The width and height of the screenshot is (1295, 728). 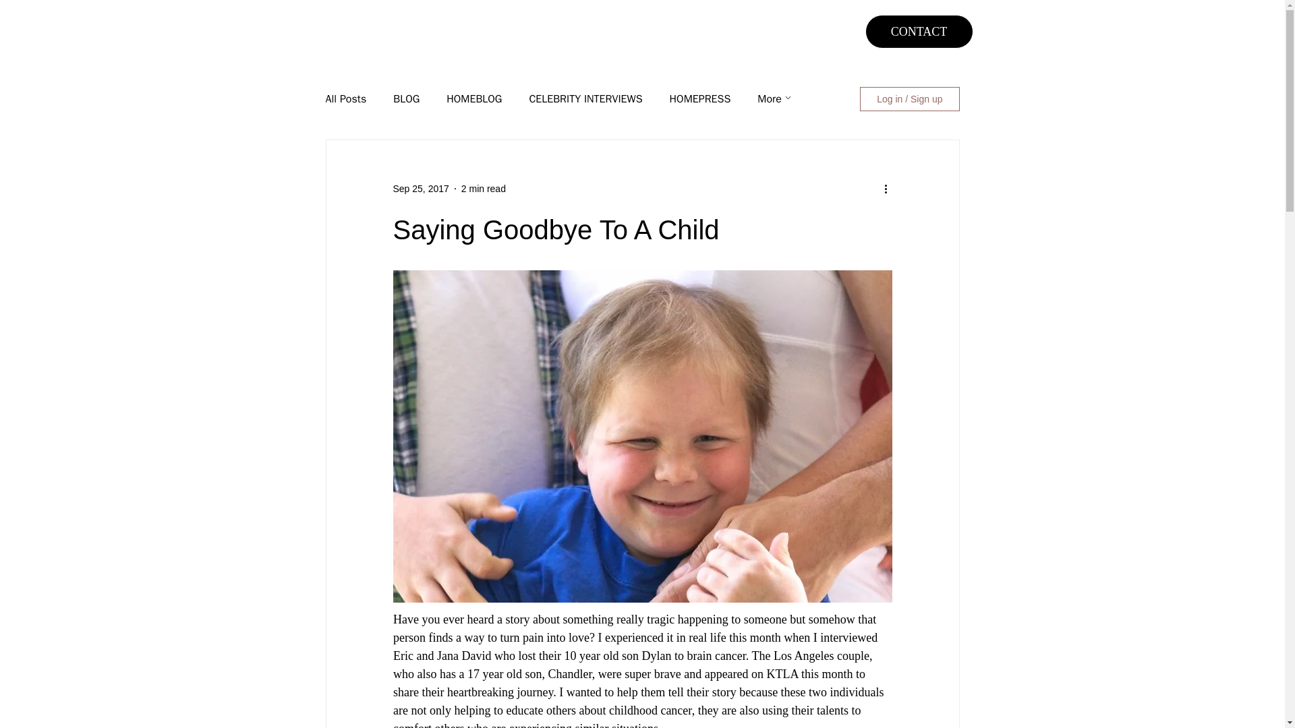 I want to click on PRESS, so click(x=476, y=29).